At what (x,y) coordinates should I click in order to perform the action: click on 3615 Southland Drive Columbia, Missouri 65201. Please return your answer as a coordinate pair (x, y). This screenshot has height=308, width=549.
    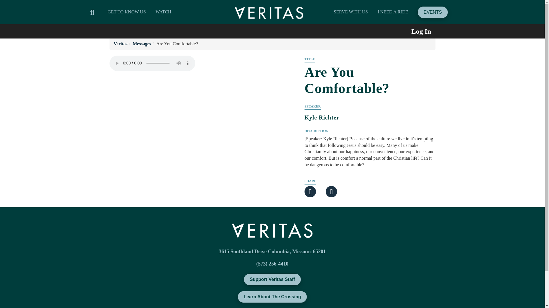
    Looking at the image, I should click on (272, 252).